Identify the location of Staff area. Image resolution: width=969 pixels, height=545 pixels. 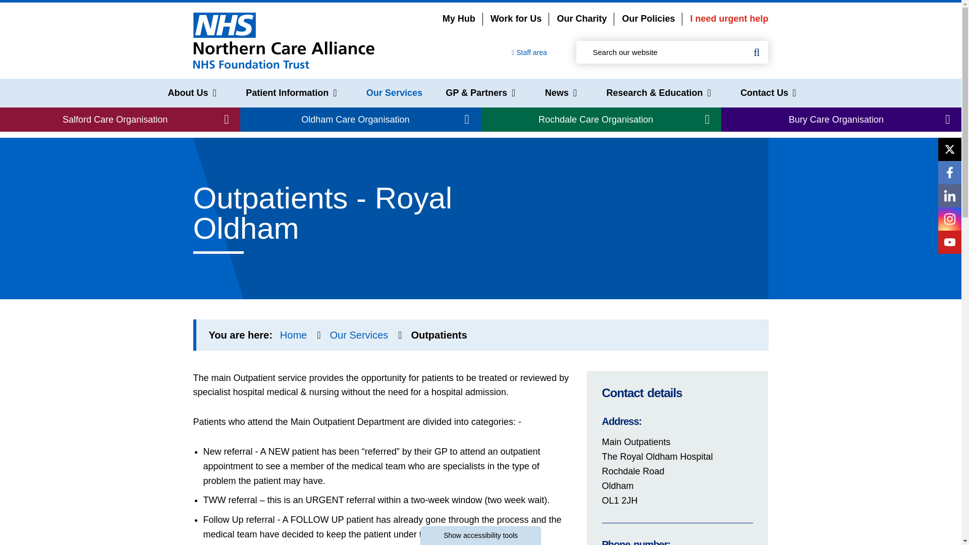
(529, 52).